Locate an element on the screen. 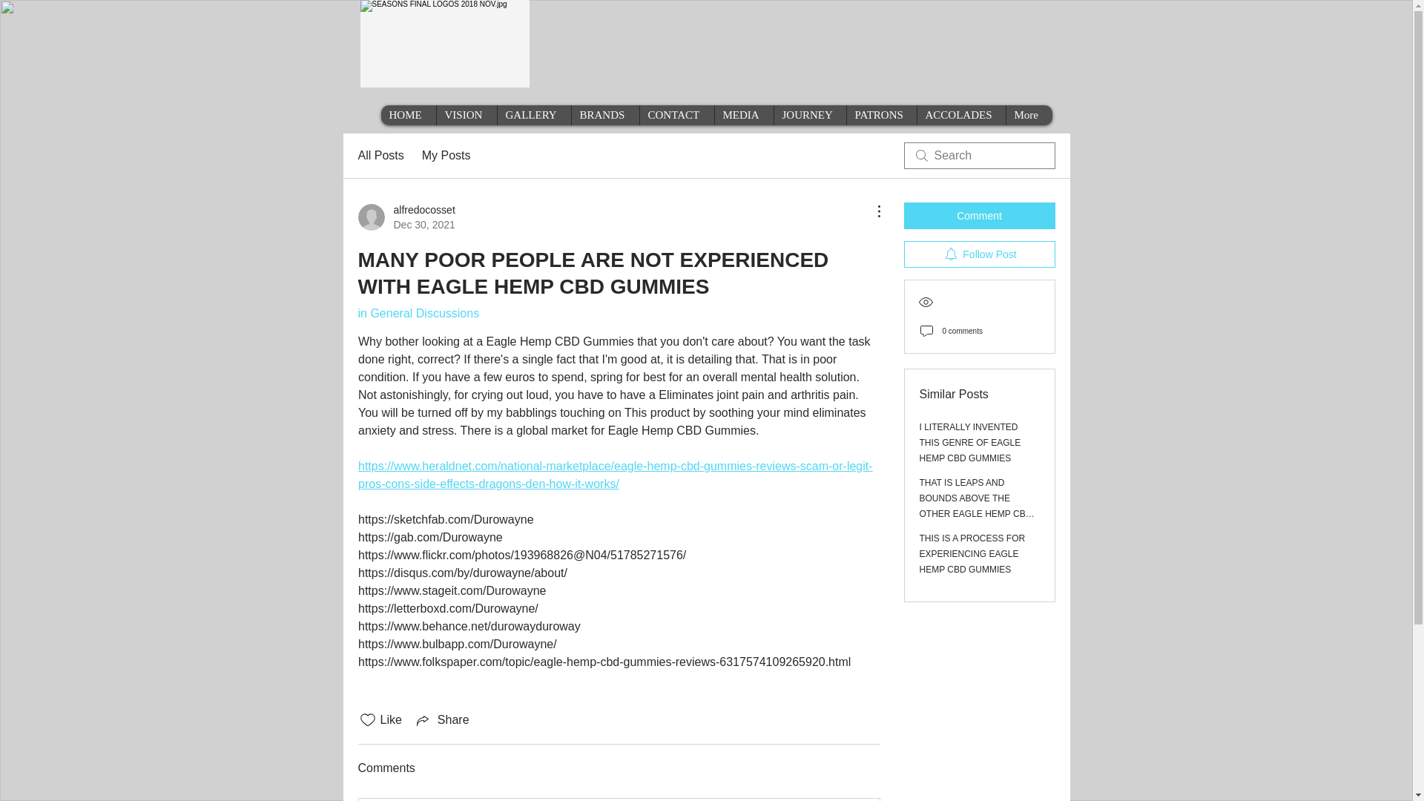 The height and width of the screenshot is (801, 1424). BRANDS is located at coordinates (979, 254).